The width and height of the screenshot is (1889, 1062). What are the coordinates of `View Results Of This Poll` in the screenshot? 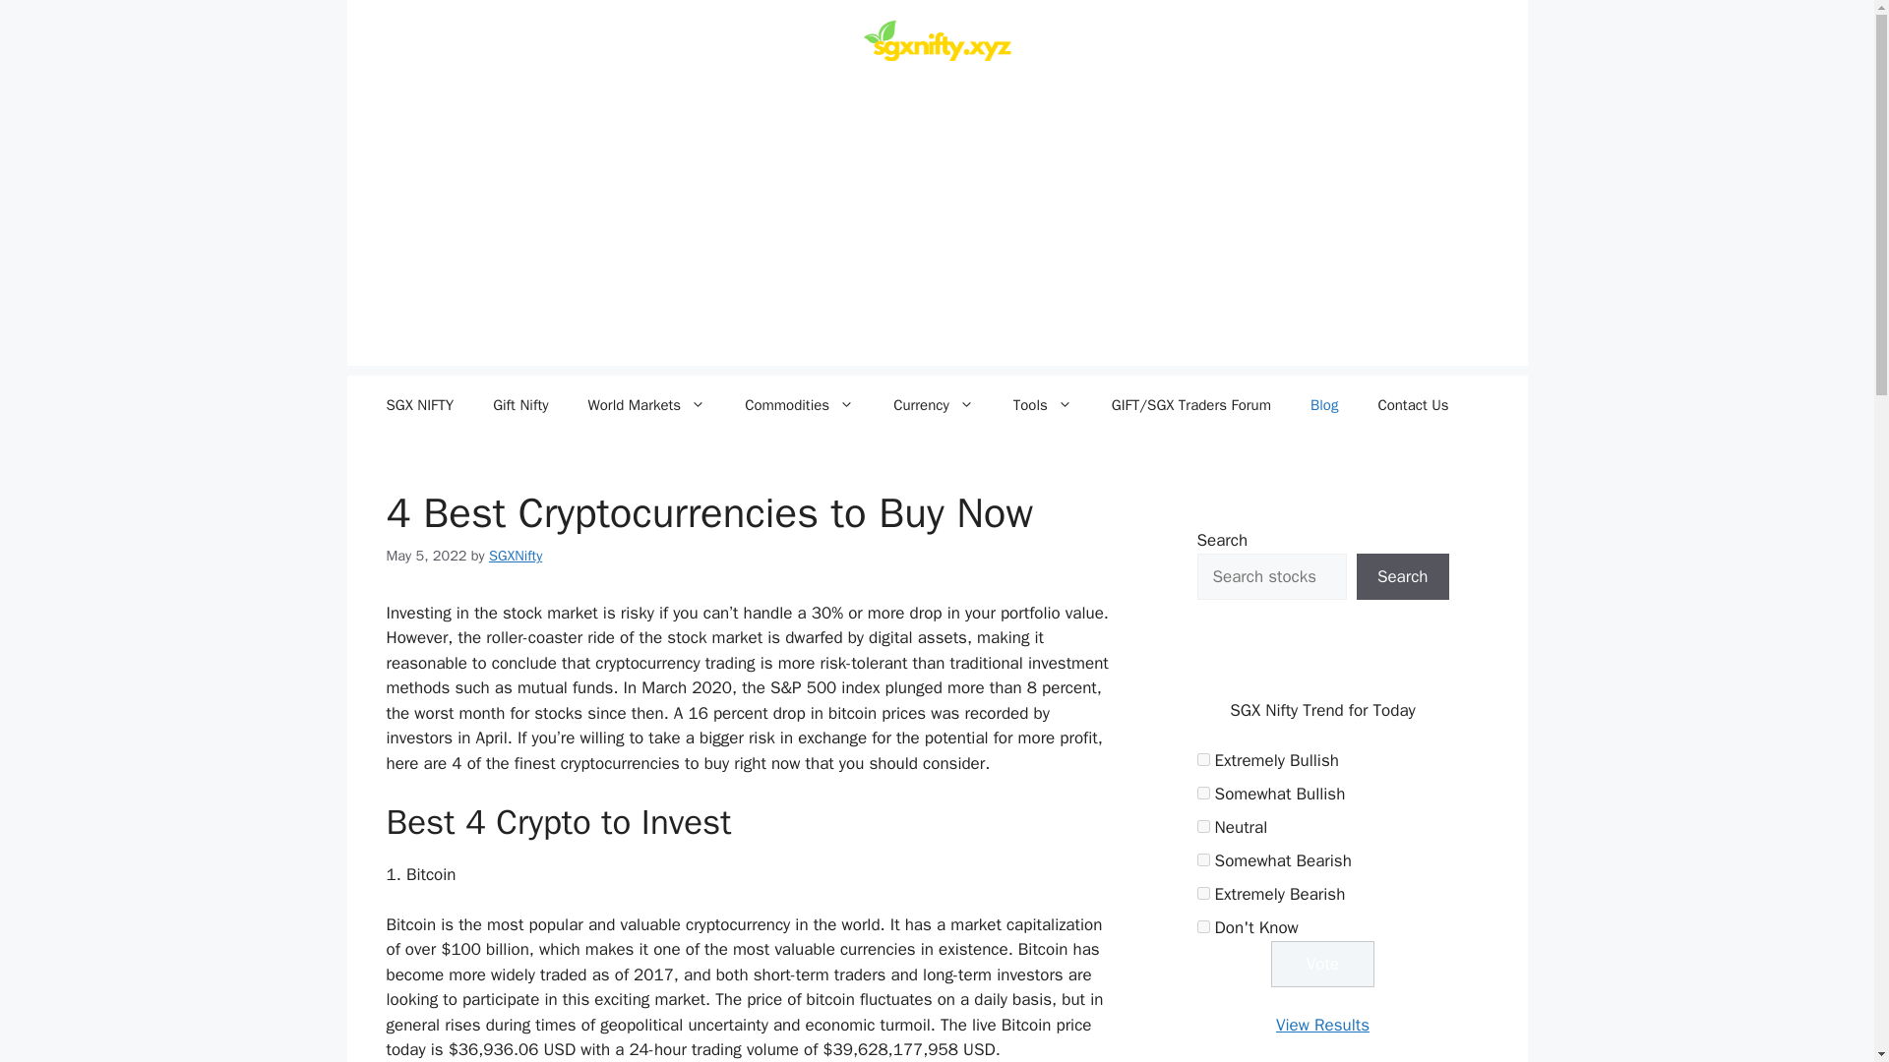 It's located at (1322, 1025).